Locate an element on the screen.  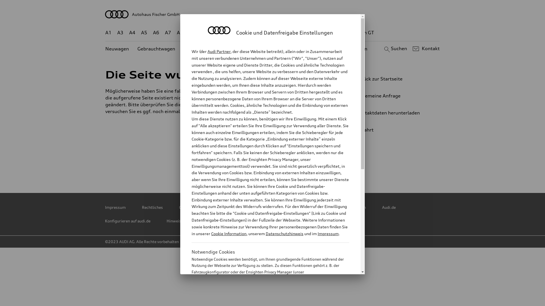
TT is located at coordinates (307, 33).